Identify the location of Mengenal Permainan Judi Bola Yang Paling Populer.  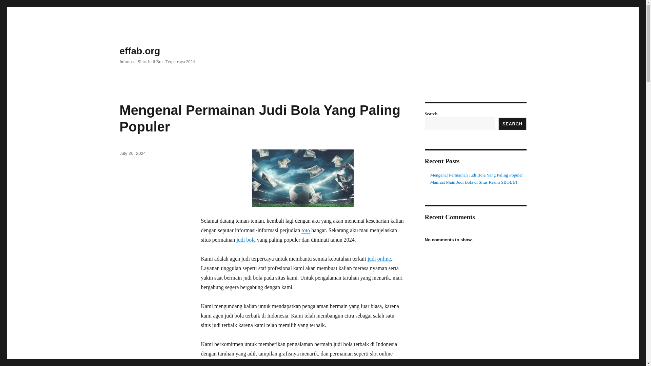
(476, 175).